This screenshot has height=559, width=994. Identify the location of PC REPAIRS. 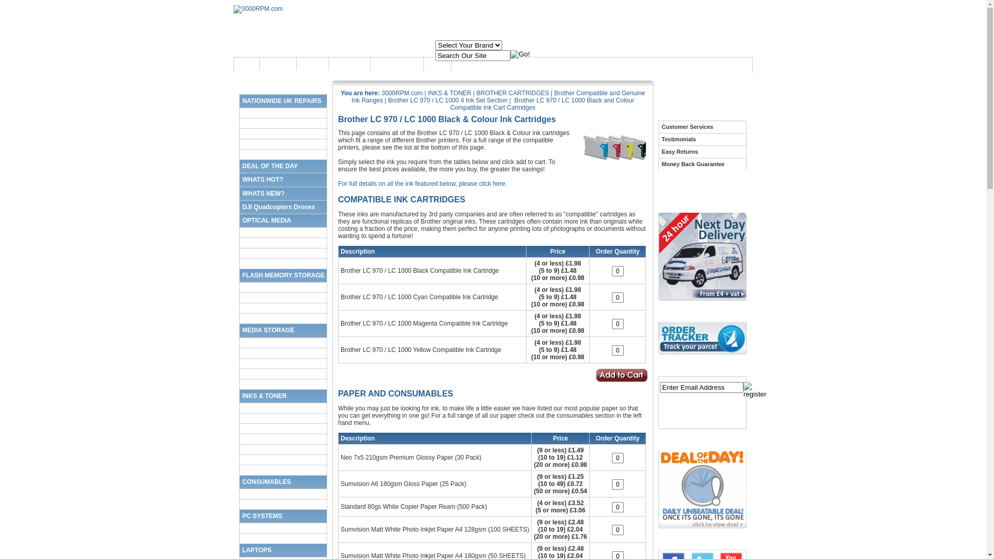
(283, 113).